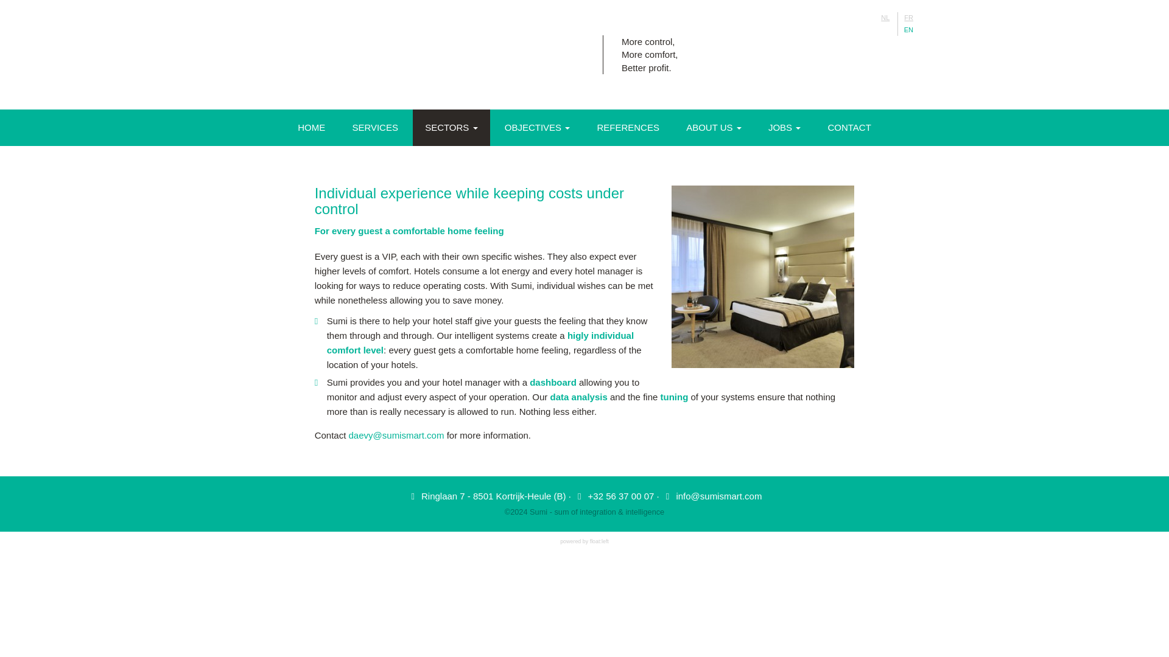 Image resolution: width=1169 pixels, height=657 pixels. I want to click on Objectives, so click(537, 128).